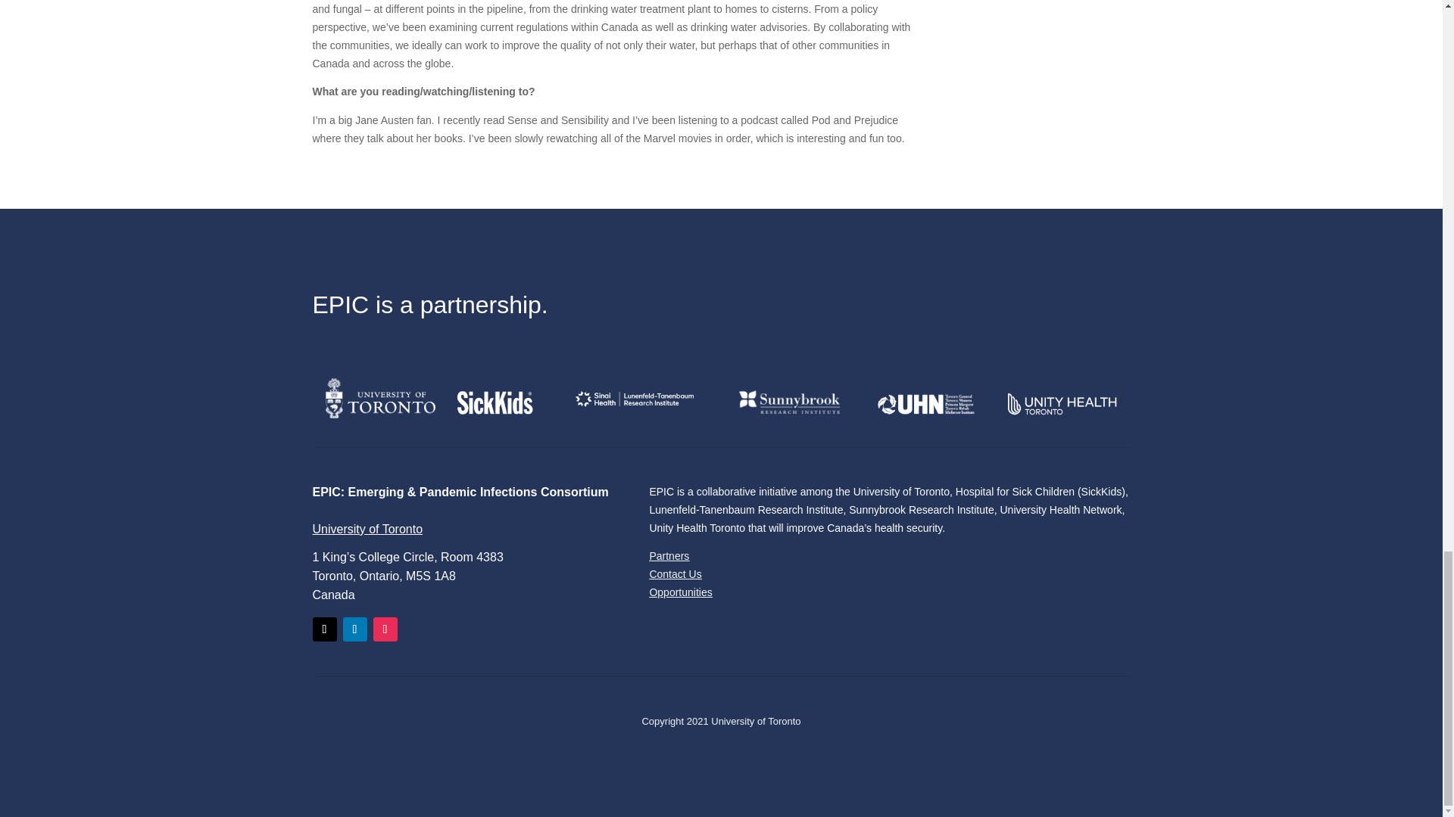 This screenshot has height=817, width=1454. I want to click on UofT, so click(381, 398).